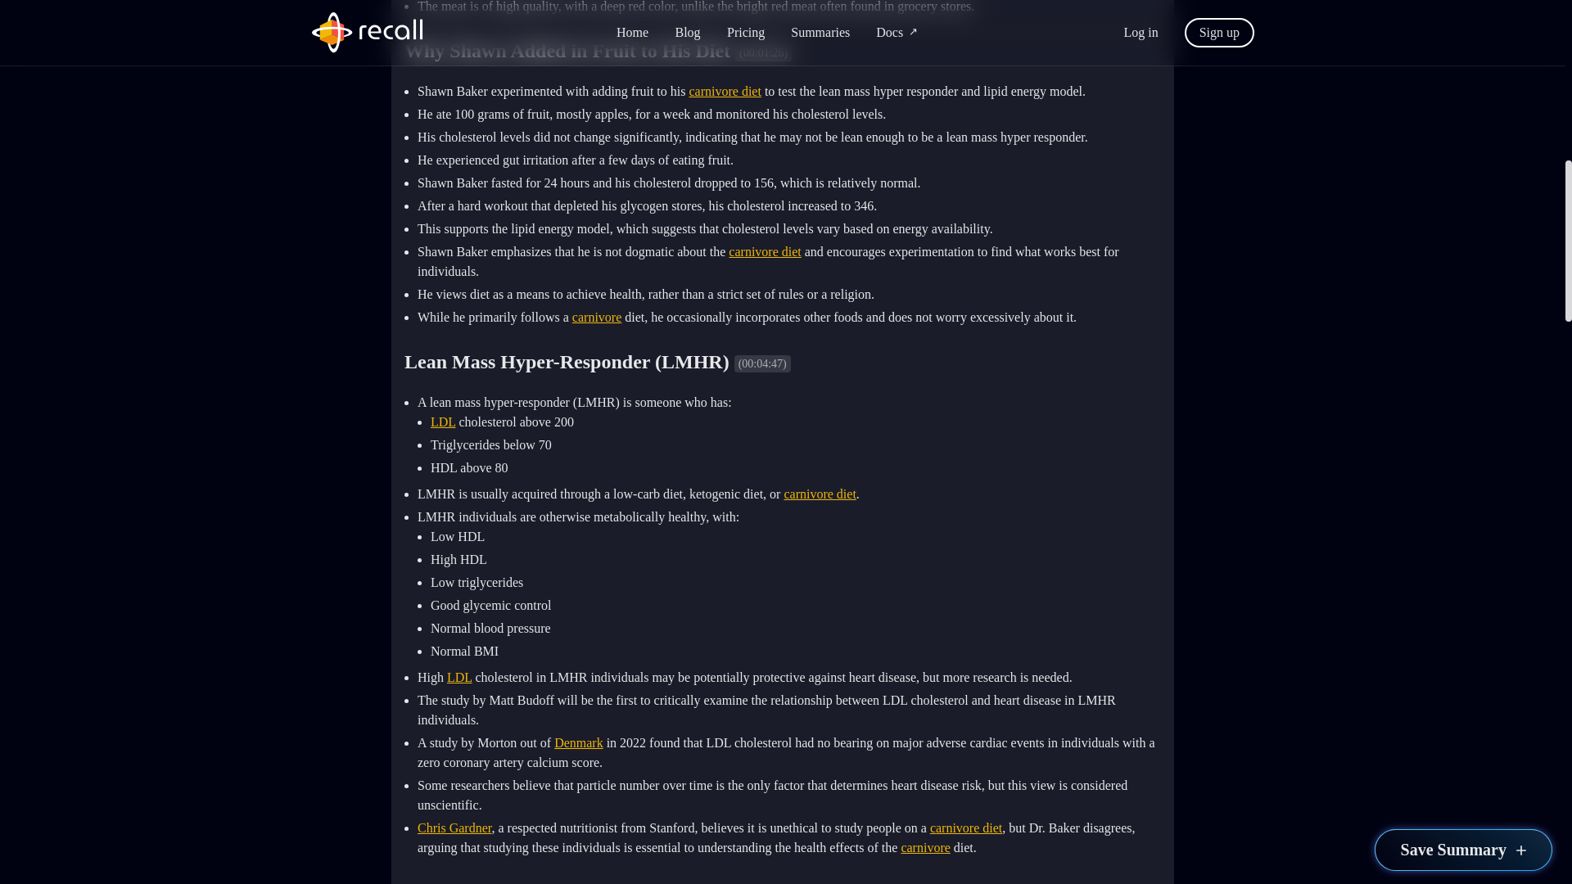 The width and height of the screenshot is (1572, 884). What do you see at coordinates (966, 828) in the screenshot?
I see `carnivore diet` at bounding box center [966, 828].